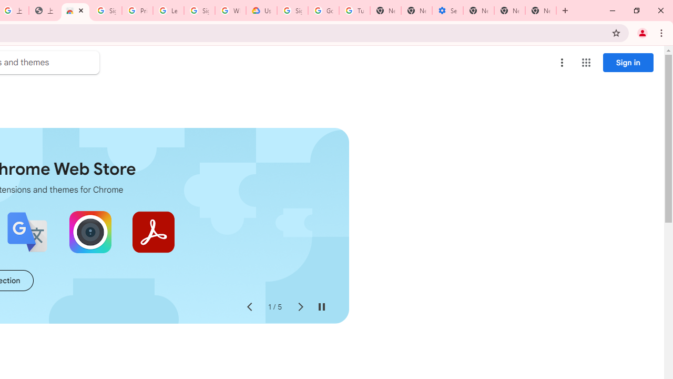 The image size is (673, 379). Describe the element at coordinates (106, 11) in the screenshot. I see `Sign in - Google Accounts` at that location.